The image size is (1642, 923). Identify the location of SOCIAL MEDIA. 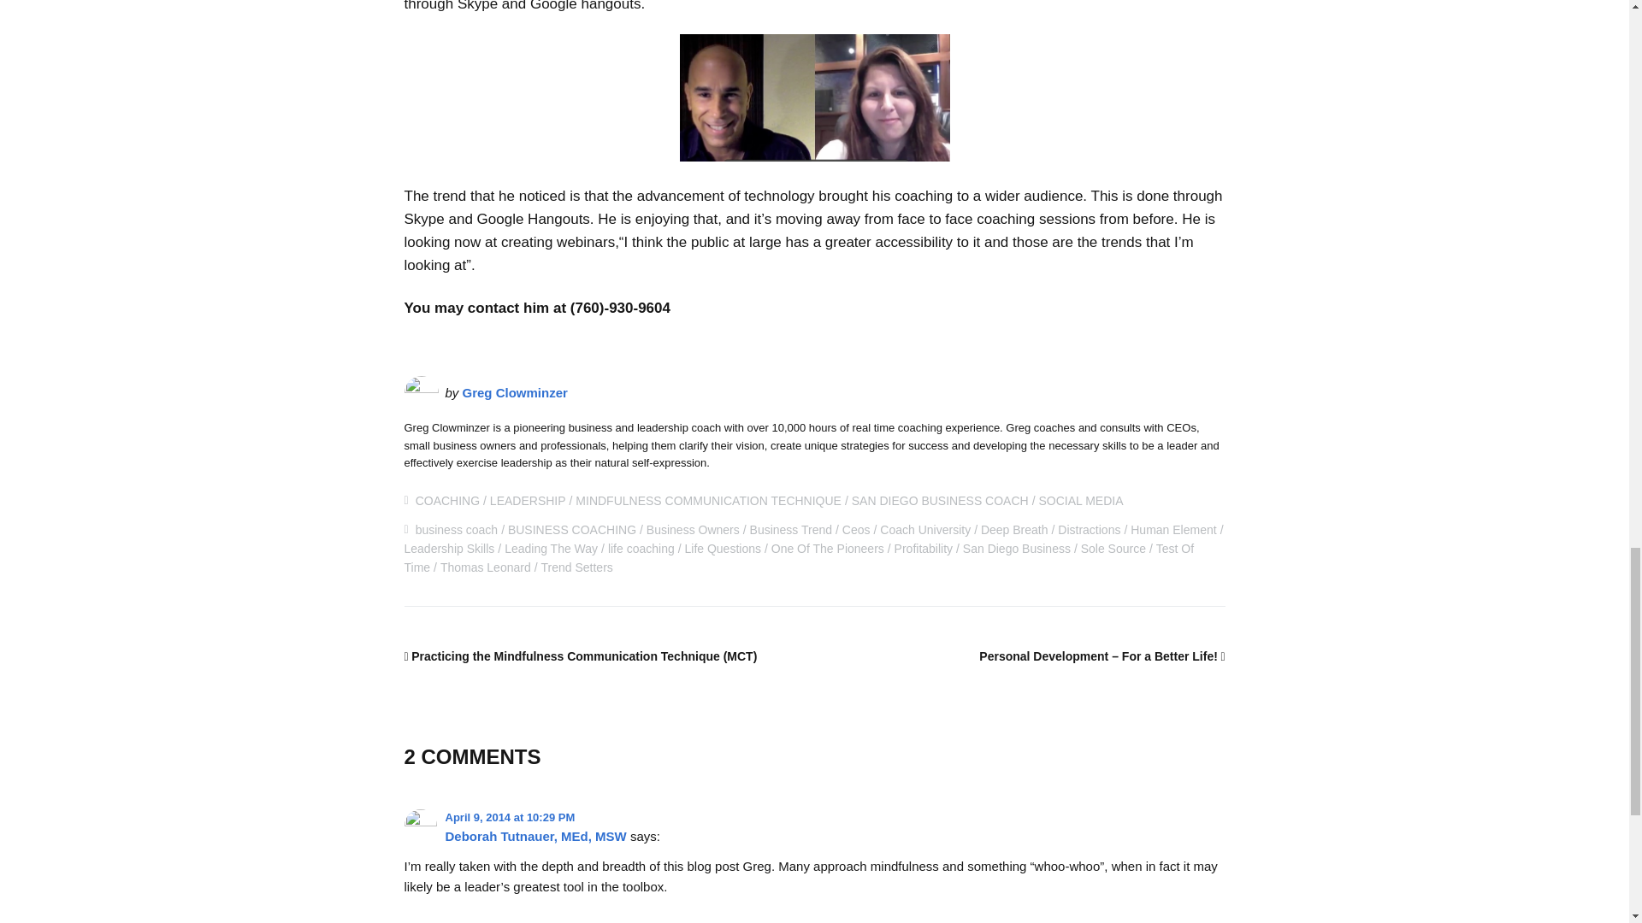
(1080, 501).